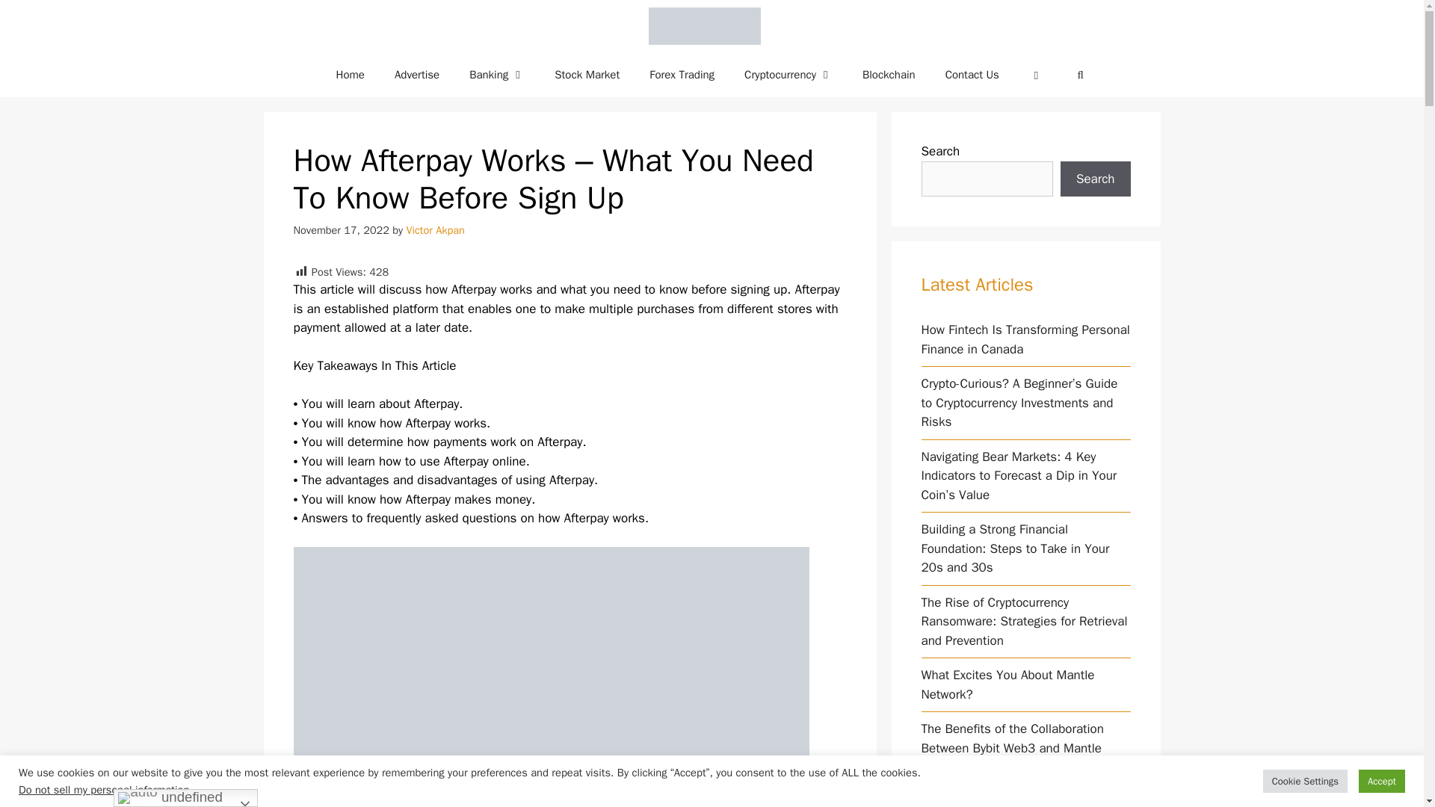 The height and width of the screenshot is (807, 1435). Describe the element at coordinates (417, 75) in the screenshot. I see `Advertise` at that location.